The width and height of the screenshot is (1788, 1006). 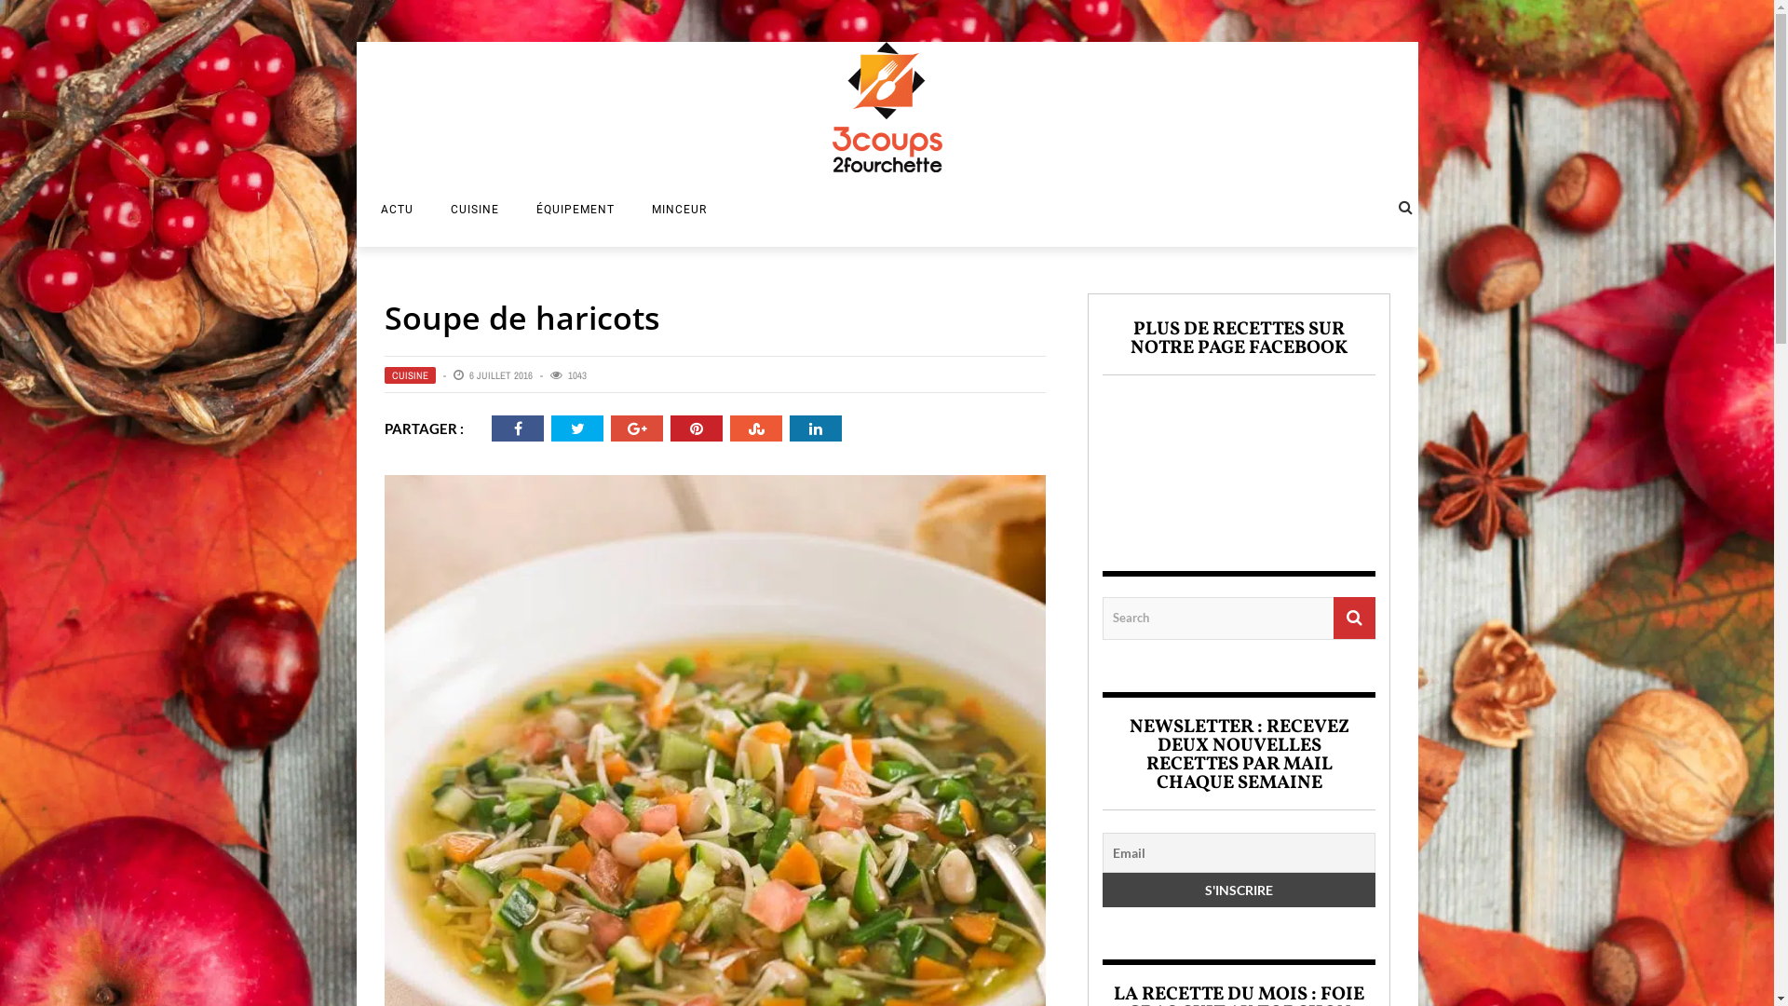 I want to click on Page Facebook, so click(x=1239, y=458).